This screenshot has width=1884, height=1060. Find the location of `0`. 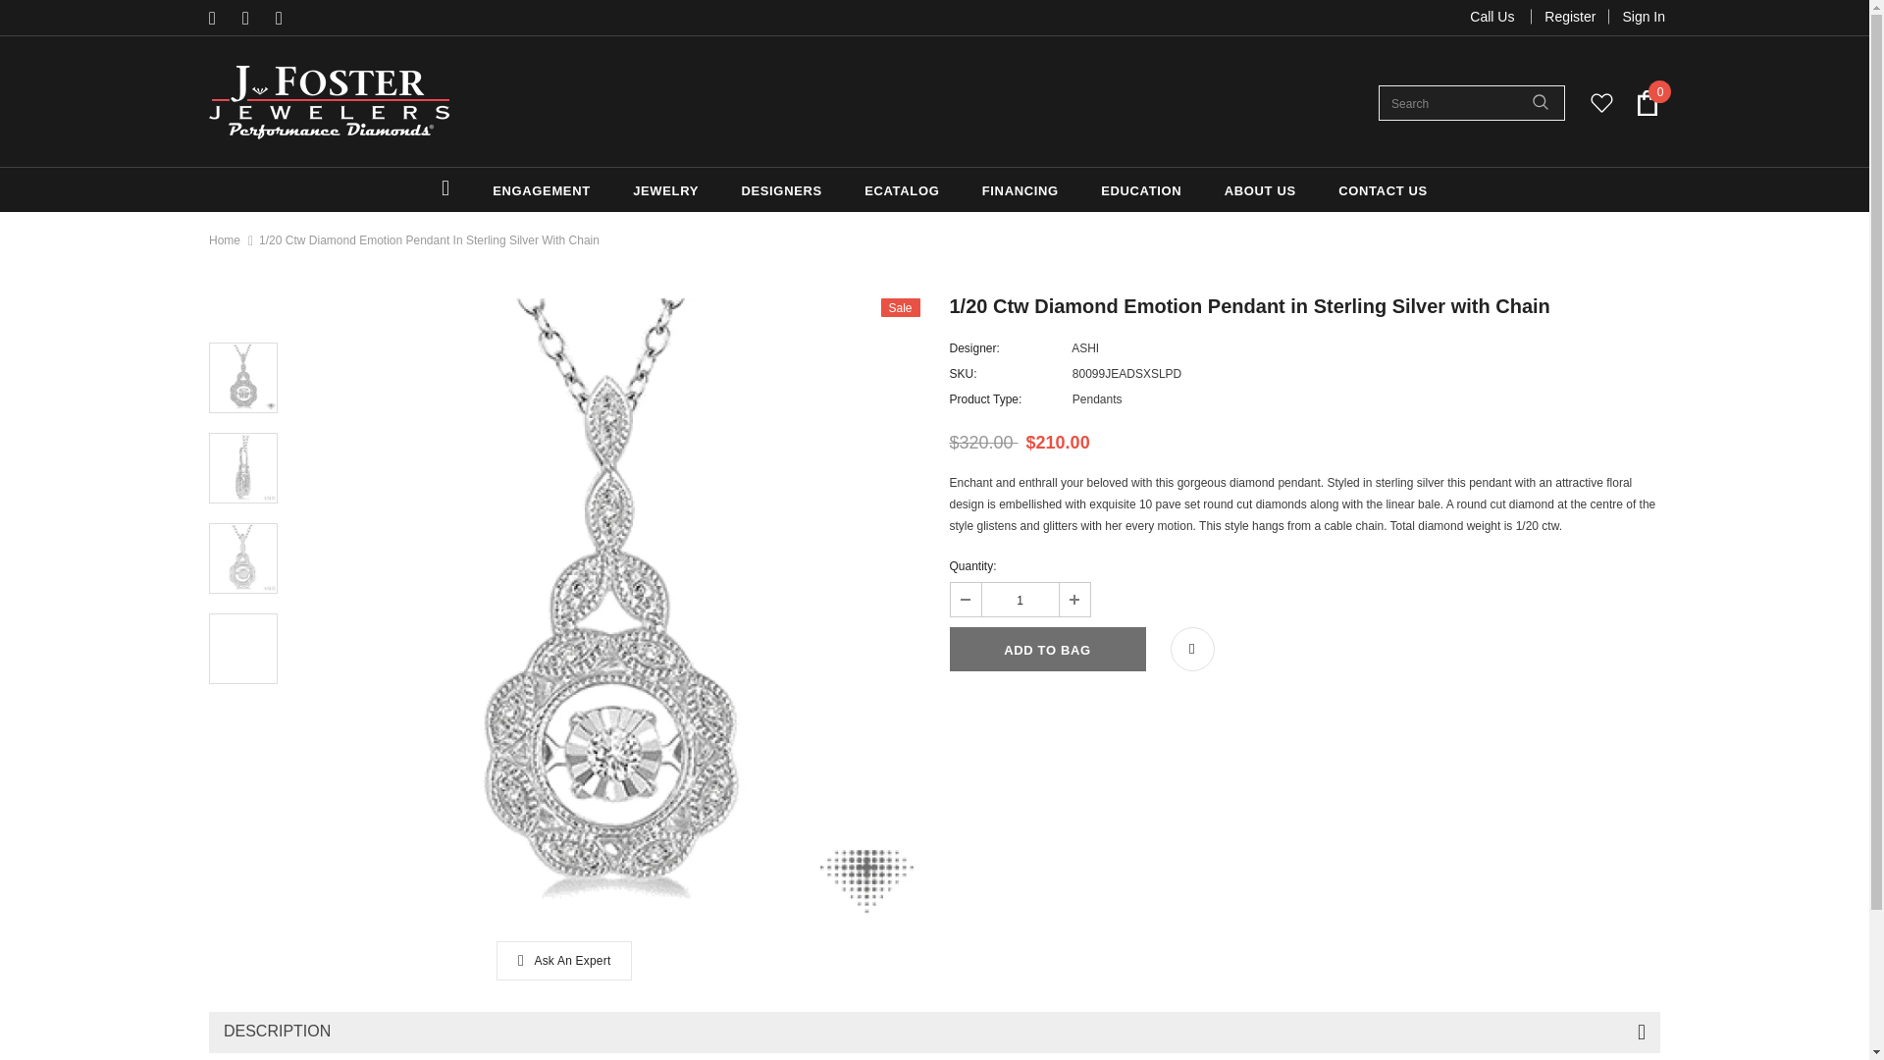

0 is located at coordinates (1647, 102).